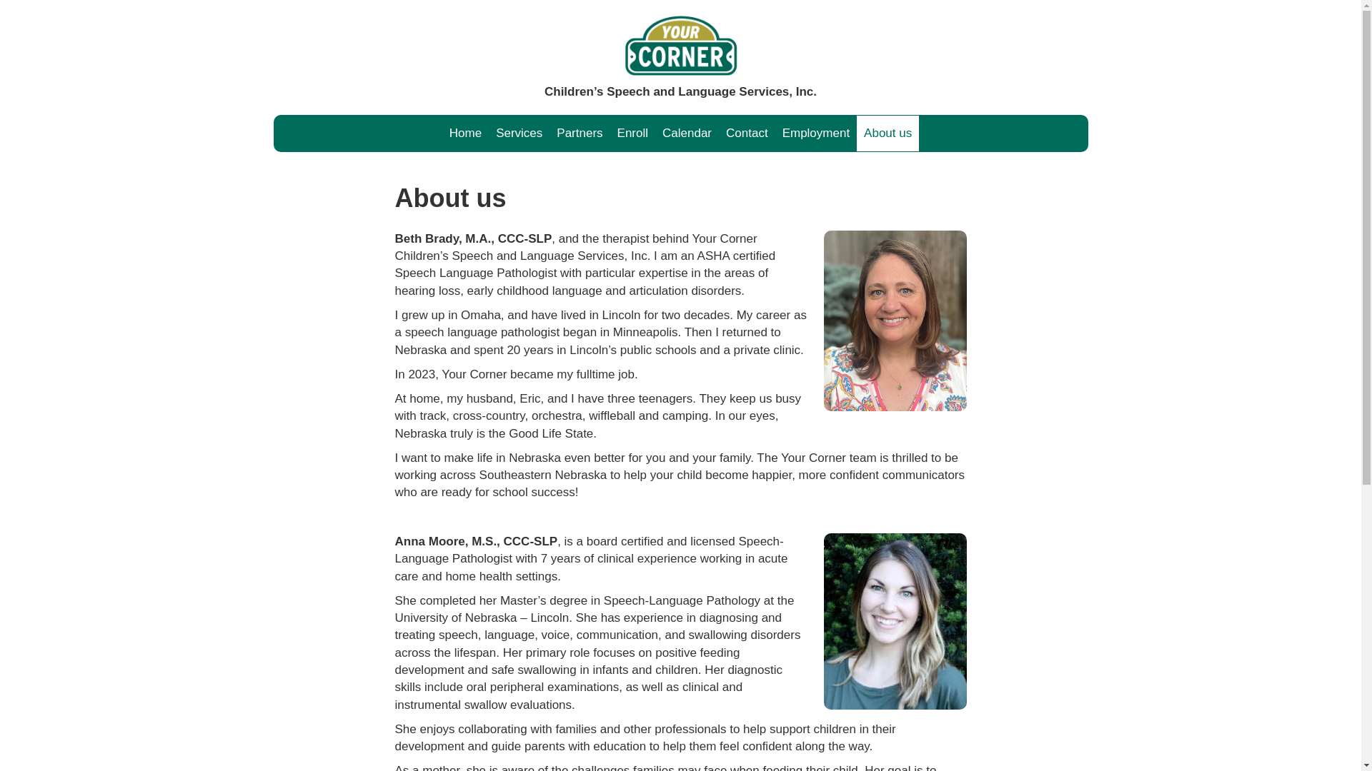  I want to click on Home, so click(680, 47).